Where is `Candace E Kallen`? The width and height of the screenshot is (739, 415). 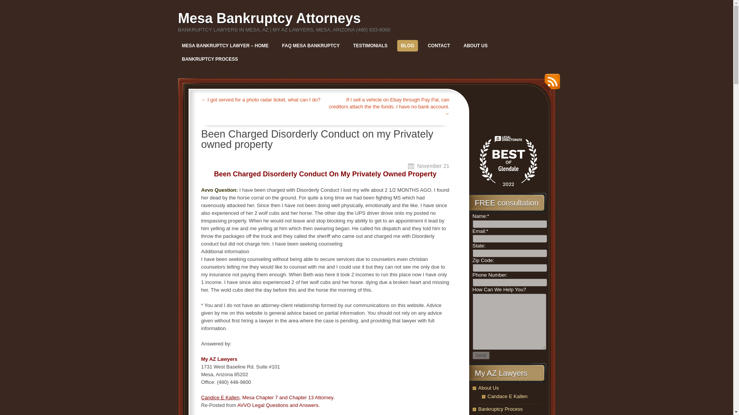 Candace E Kallen is located at coordinates (507, 396).